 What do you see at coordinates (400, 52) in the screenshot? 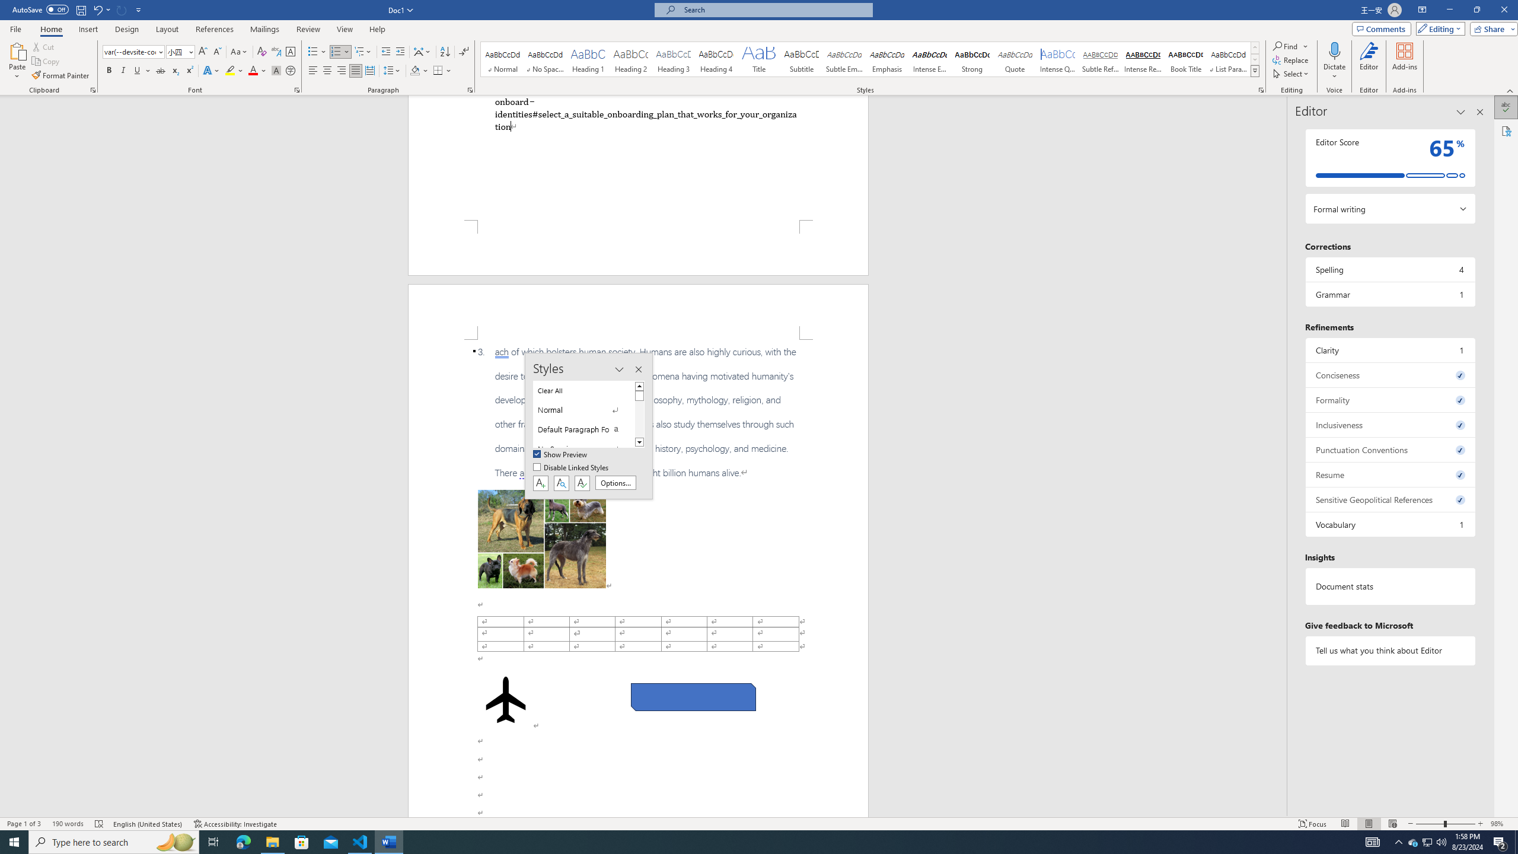
I see `Increase Indent` at bounding box center [400, 52].